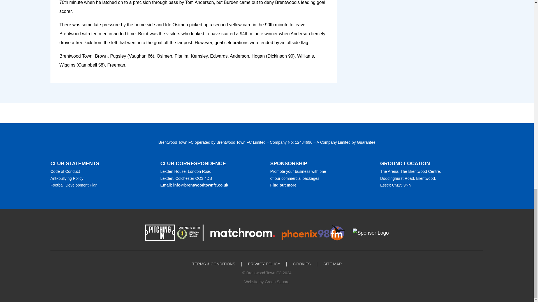 The image size is (538, 302). I want to click on Find out more, so click(283, 185).